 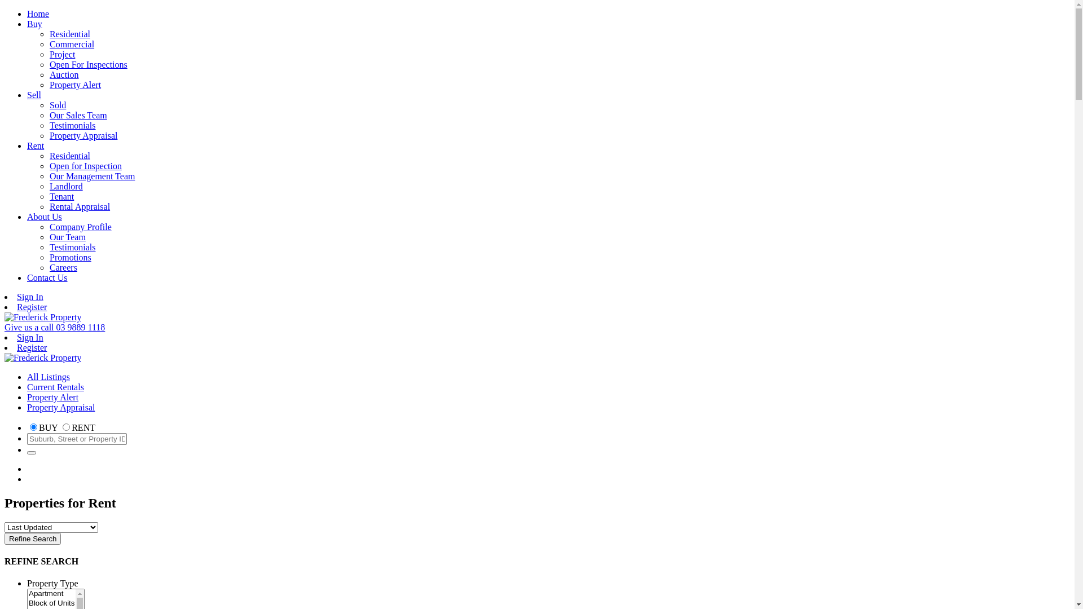 What do you see at coordinates (78, 115) in the screenshot?
I see `Our Sales Team` at bounding box center [78, 115].